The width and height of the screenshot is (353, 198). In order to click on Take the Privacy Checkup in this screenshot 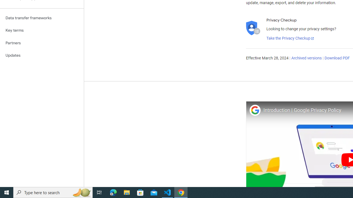, I will do `click(290, 38)`.